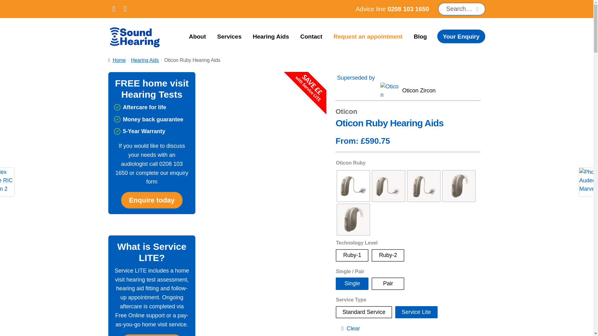 The width and height of the screenshot is (598, 336). What do you see at coordinates (363, 312) in the screenshot?
I see `Standard Service` at bounding box center [363, 312].